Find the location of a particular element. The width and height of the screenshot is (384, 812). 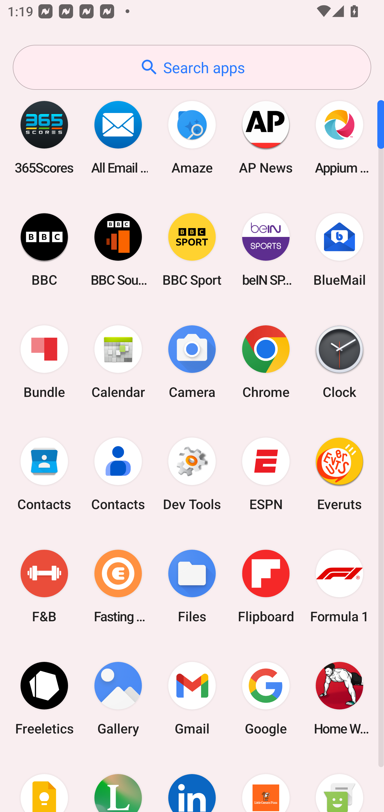

Messaging is located at coordinates (339, 783).